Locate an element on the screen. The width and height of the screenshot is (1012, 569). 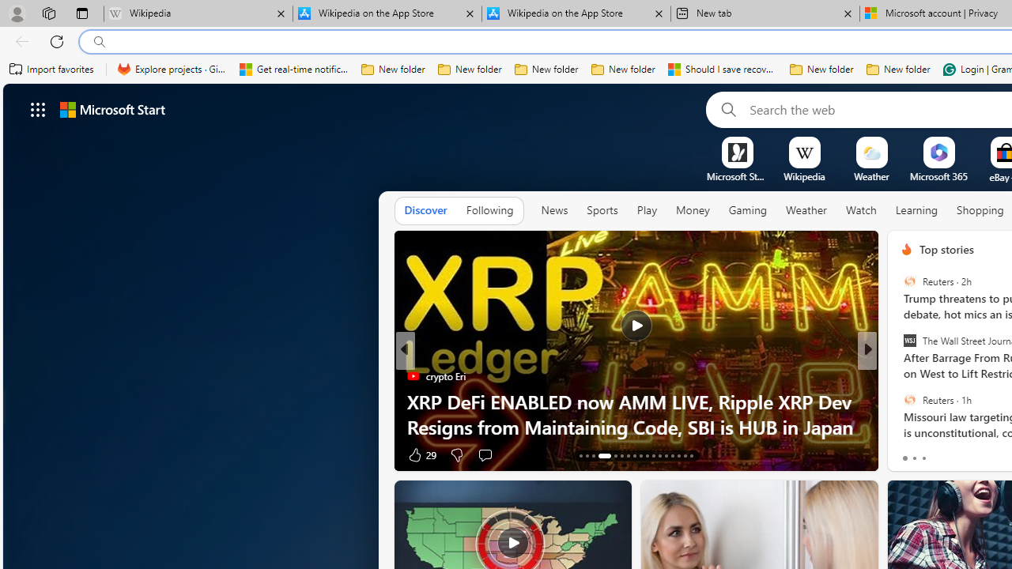
Ad Choice is located at coordinates (379, 455).